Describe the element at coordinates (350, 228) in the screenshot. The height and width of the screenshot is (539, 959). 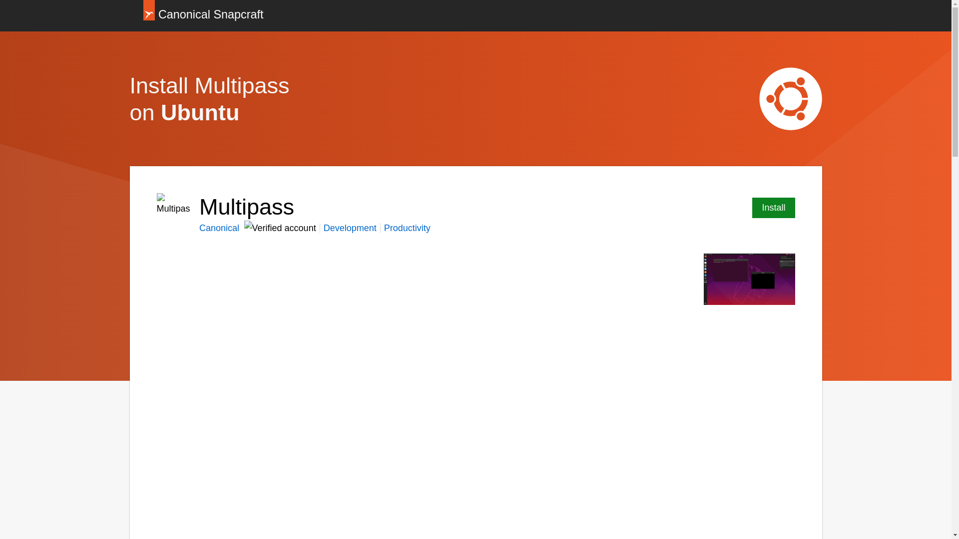
I see `Development` at that location.